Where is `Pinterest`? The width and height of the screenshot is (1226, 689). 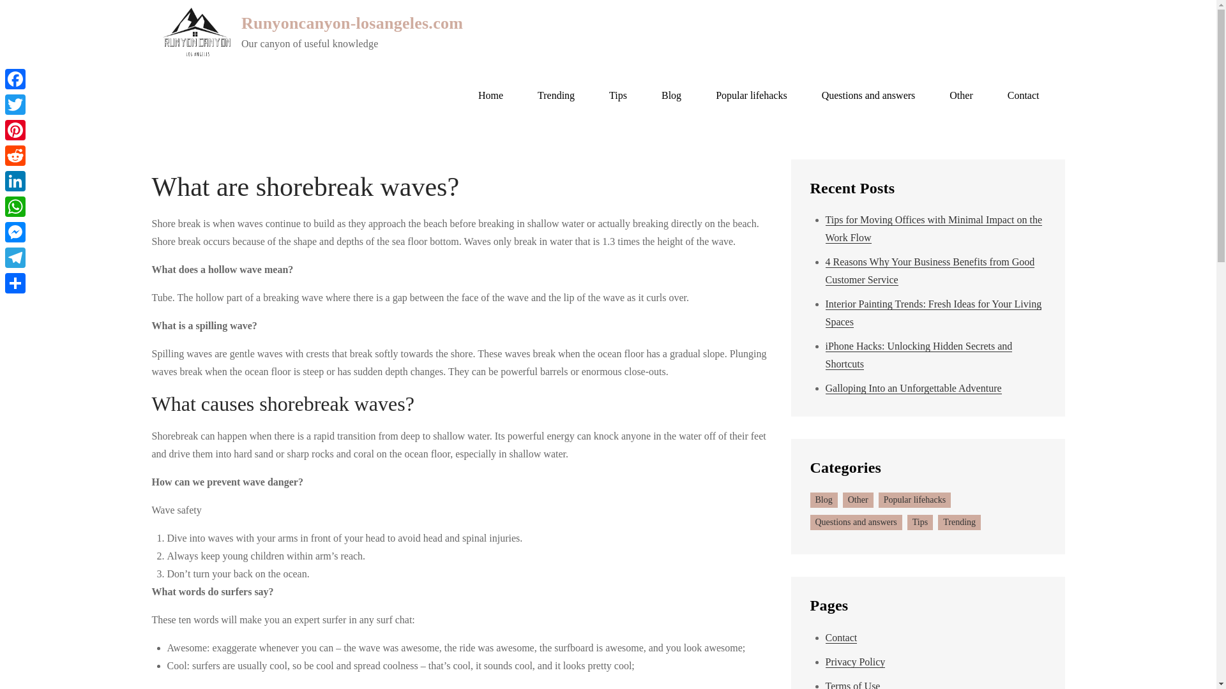 Pinterest is located at coordinates (15, 130).